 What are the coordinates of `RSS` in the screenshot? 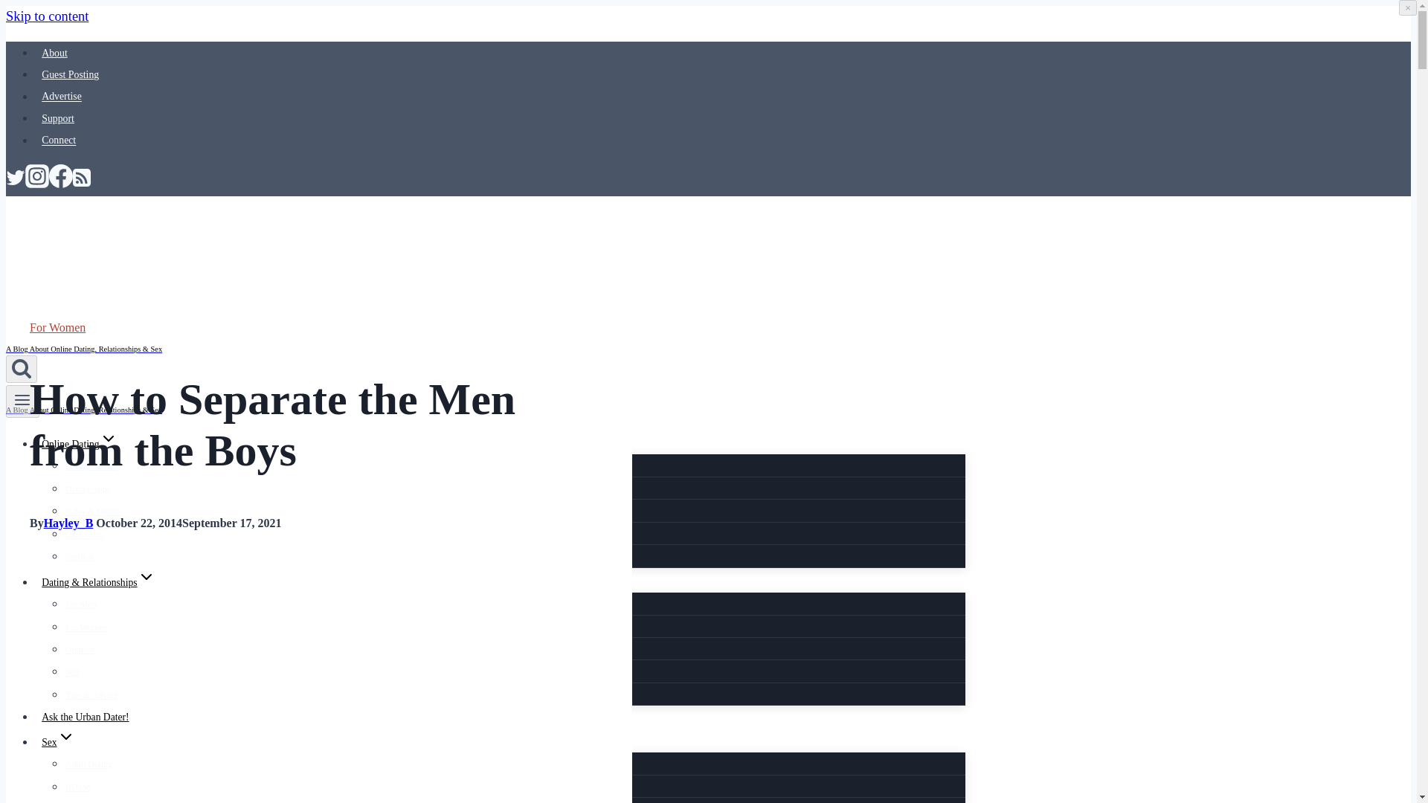 It's located at (82, 183).